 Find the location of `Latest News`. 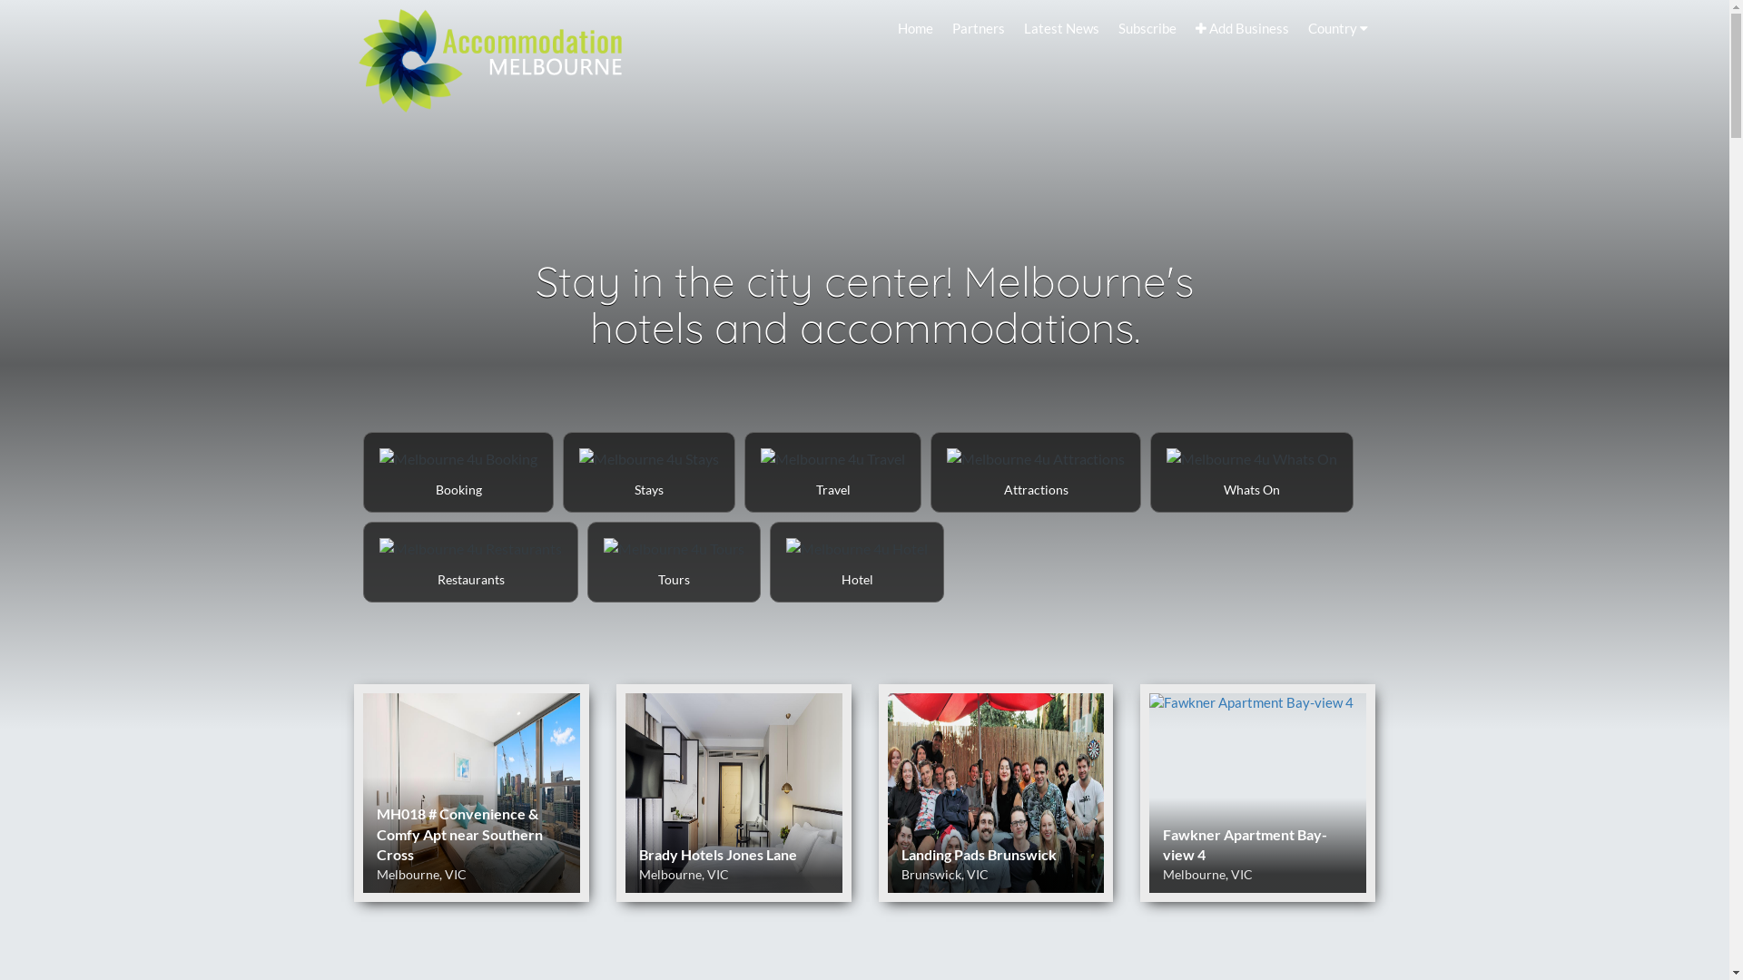

Latest News is located at coordinates (1062, 28).